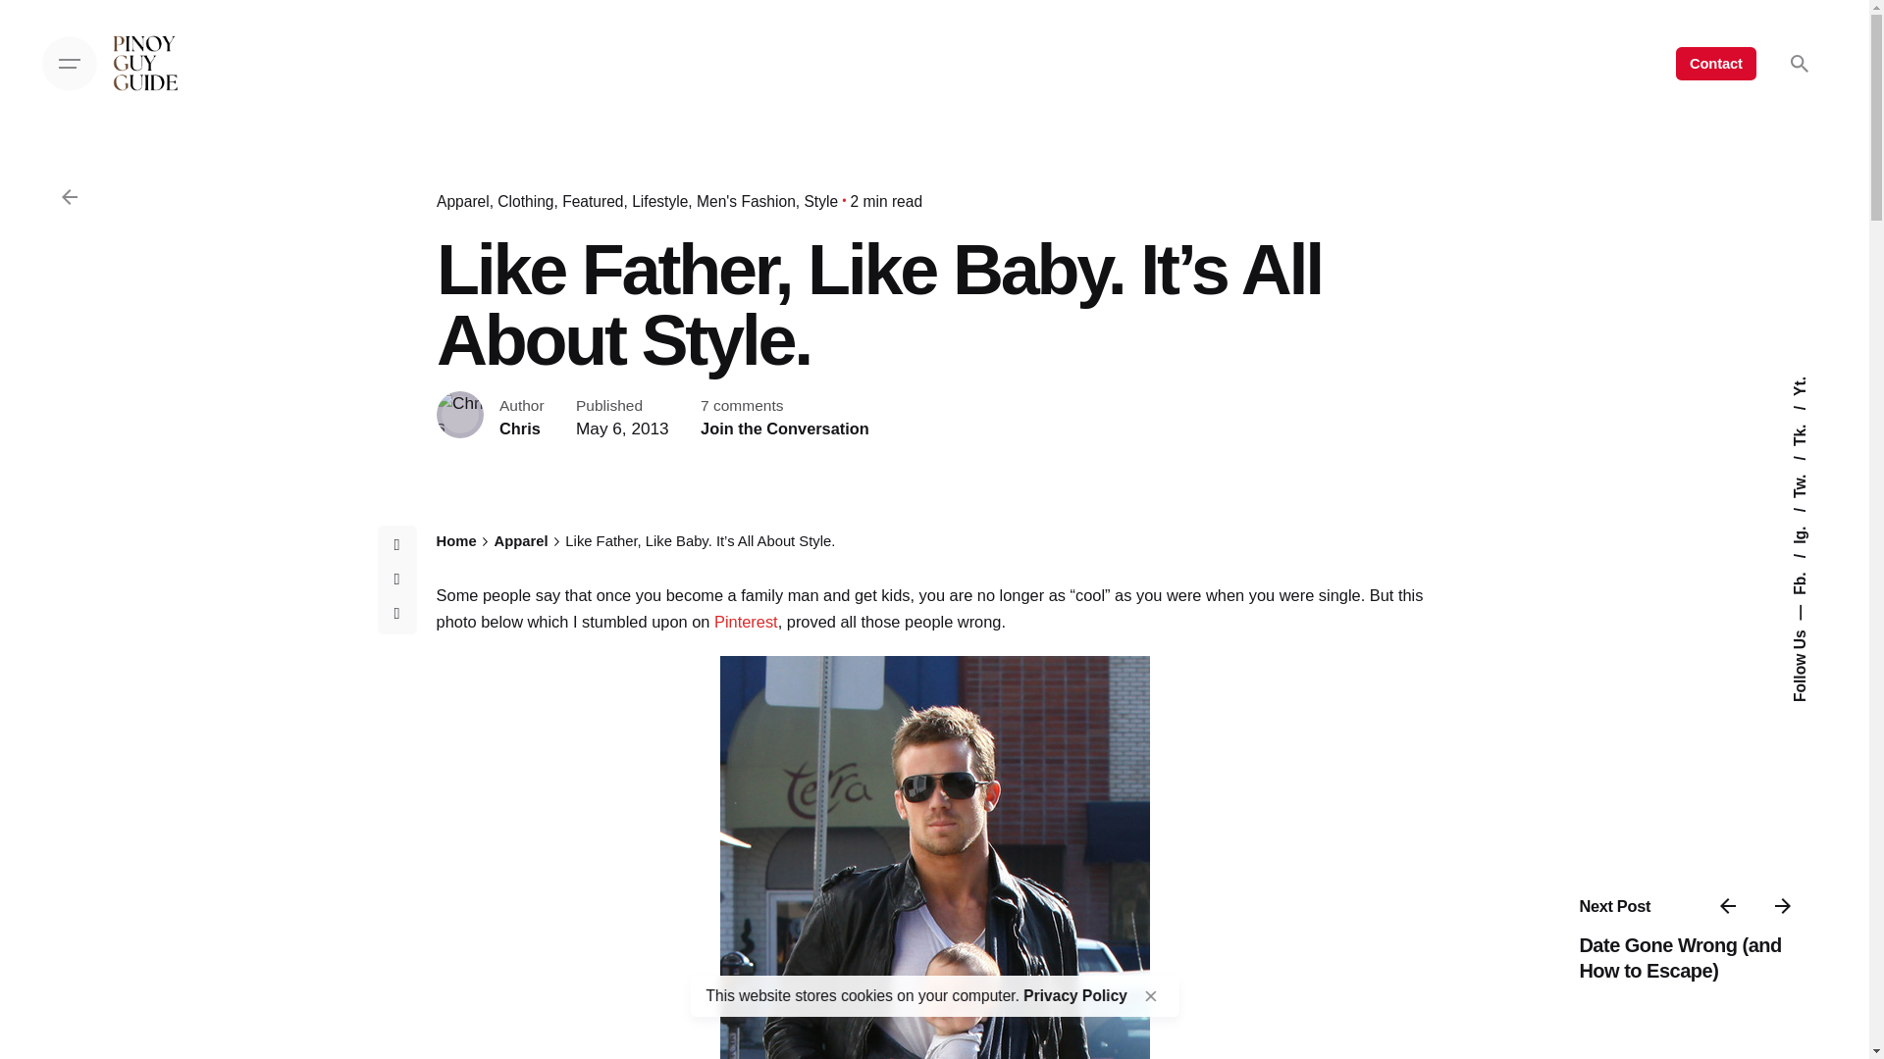  Describe the element at coordinates (1811, 562) in the screenshot. I see `Fb.` at that location.